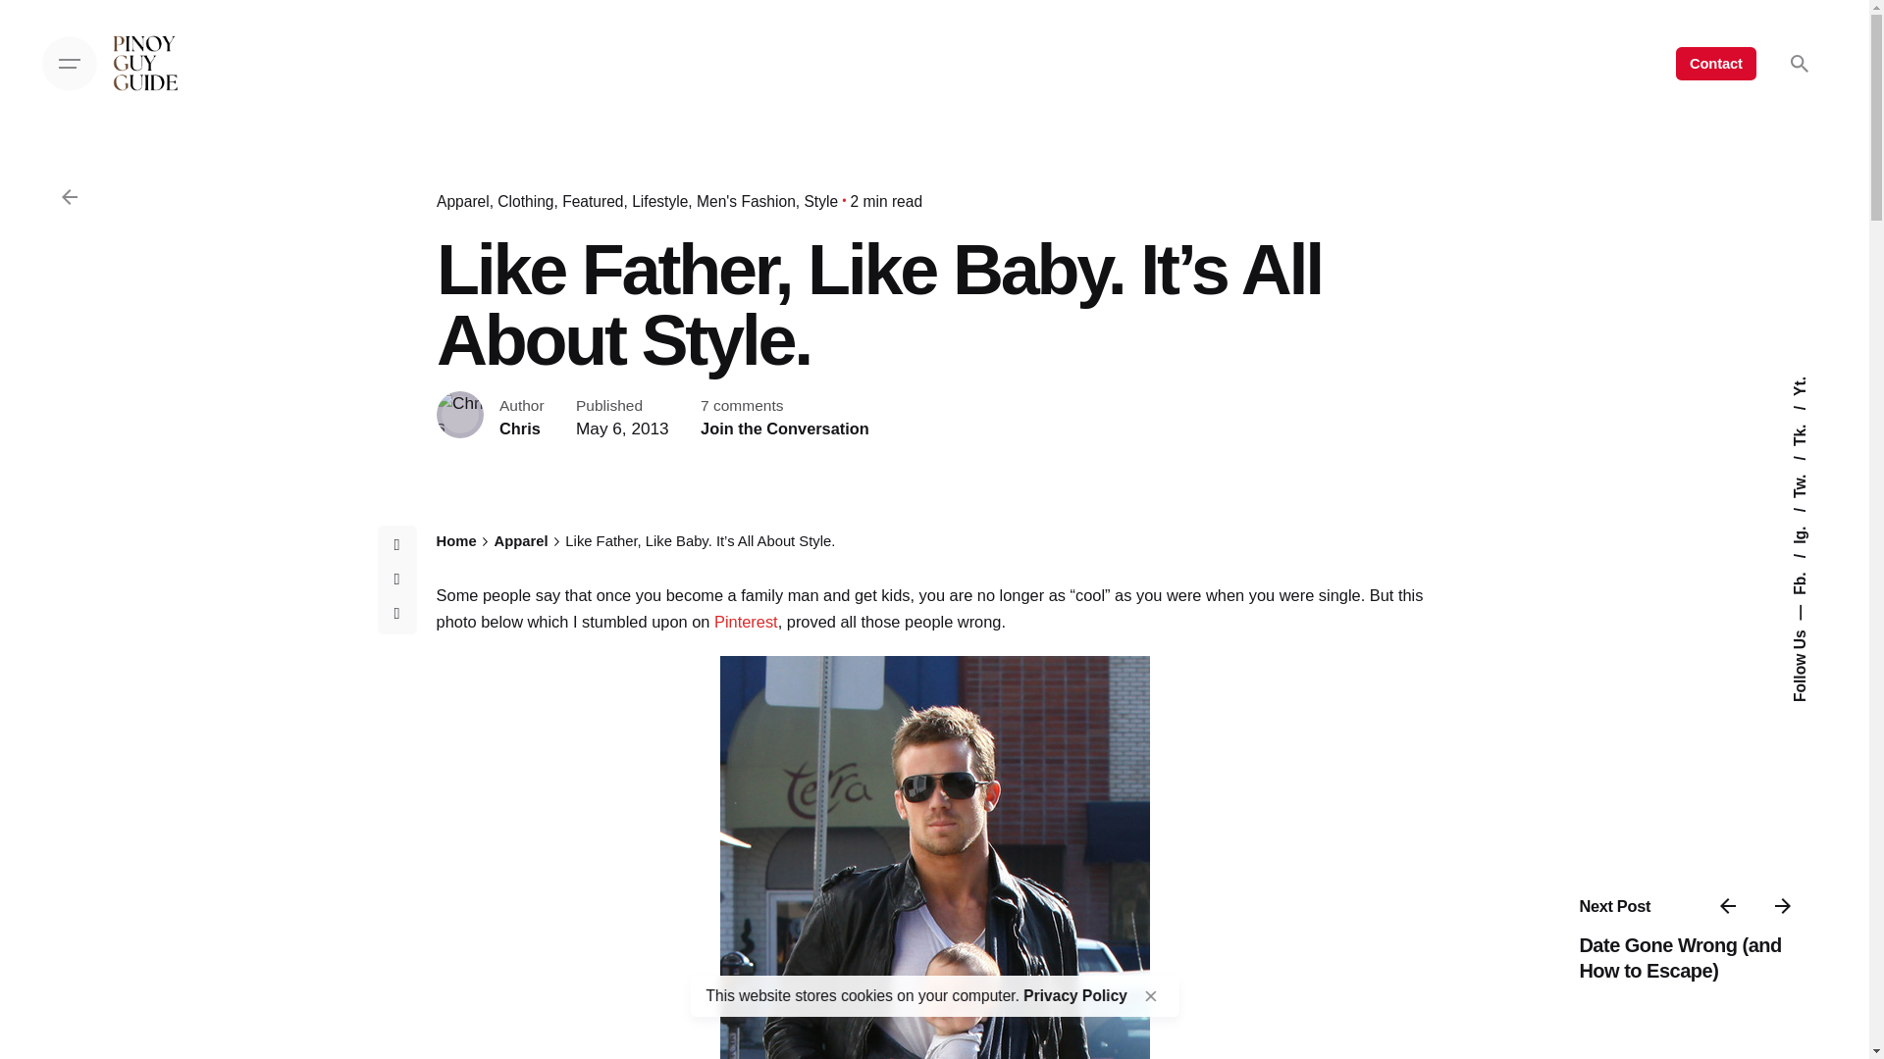  Describe the element at coordinates (1811, 562) in the screenshot. I see `Fb.` at that location.